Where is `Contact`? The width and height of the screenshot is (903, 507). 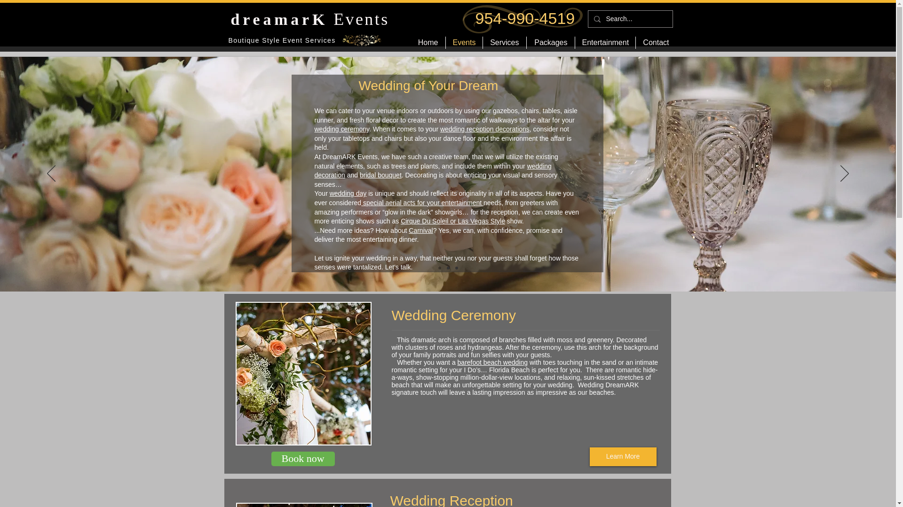
Contact is located at coordinates (656, 42).